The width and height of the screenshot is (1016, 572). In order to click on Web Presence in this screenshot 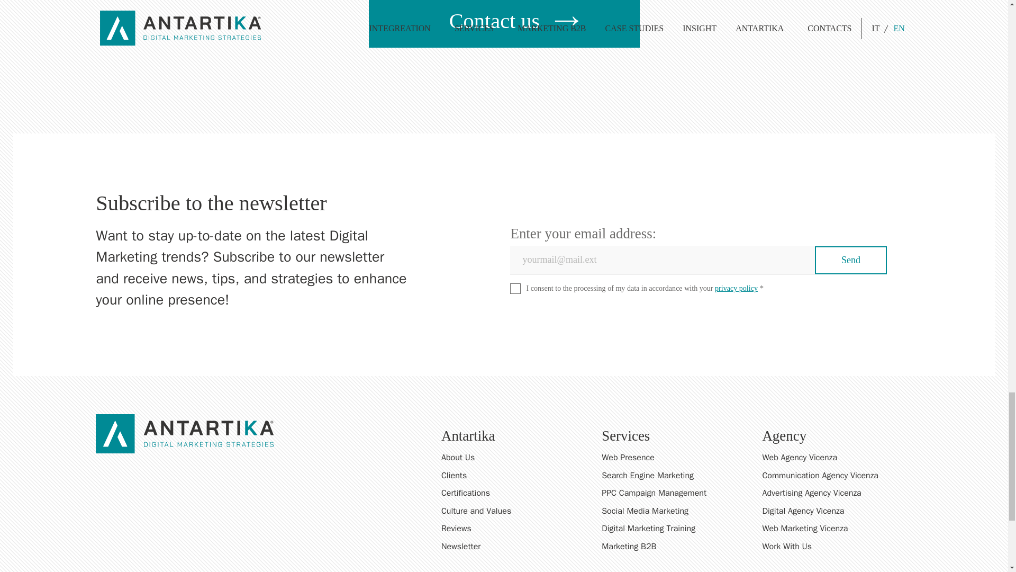, I will do `click(676, 458)`.